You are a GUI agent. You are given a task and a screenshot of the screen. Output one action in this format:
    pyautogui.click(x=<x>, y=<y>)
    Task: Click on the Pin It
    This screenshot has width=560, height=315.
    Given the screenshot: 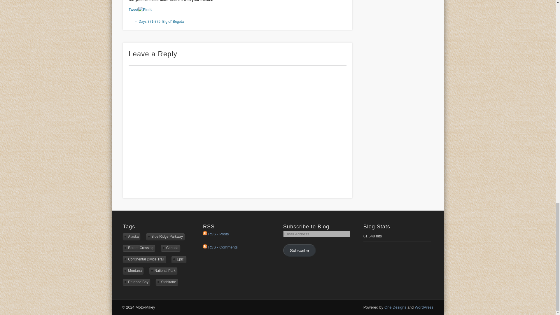 What is the action you would take?
    pyautogui.click(x=145, y=10)
    